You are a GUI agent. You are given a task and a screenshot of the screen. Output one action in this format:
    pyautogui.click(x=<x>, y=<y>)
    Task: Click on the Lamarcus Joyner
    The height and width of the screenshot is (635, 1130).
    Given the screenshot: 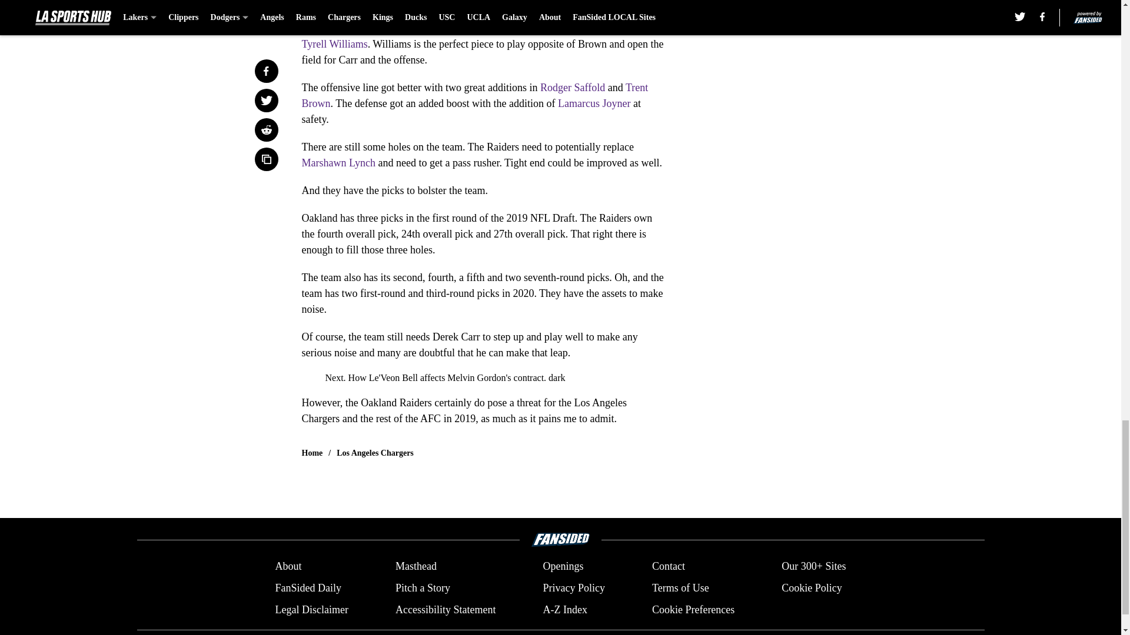 What is the action you would take?
    pyautogui.click(x=594, y=103)
    